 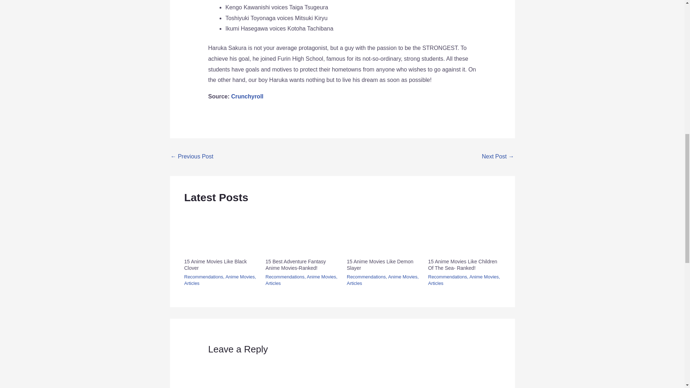 I want to click on Crunchyroll , so click(x=247, y=96).